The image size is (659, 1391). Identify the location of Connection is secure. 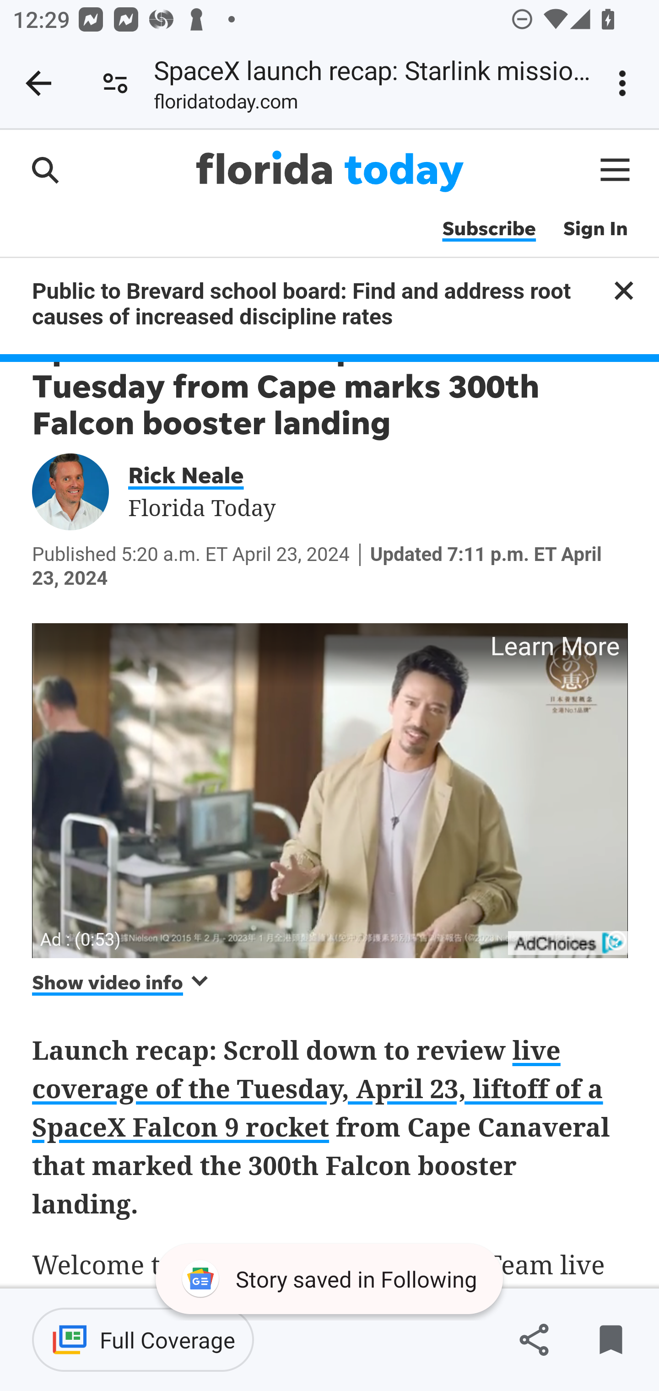
(115, 83).